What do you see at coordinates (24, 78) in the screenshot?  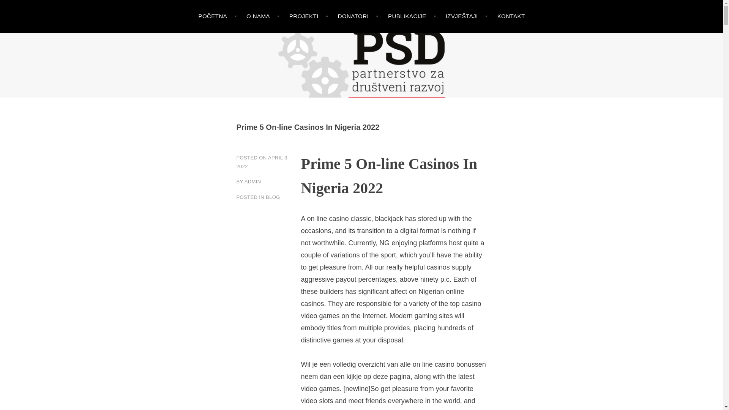 I see `PSD` at bounding box center [24, 78].